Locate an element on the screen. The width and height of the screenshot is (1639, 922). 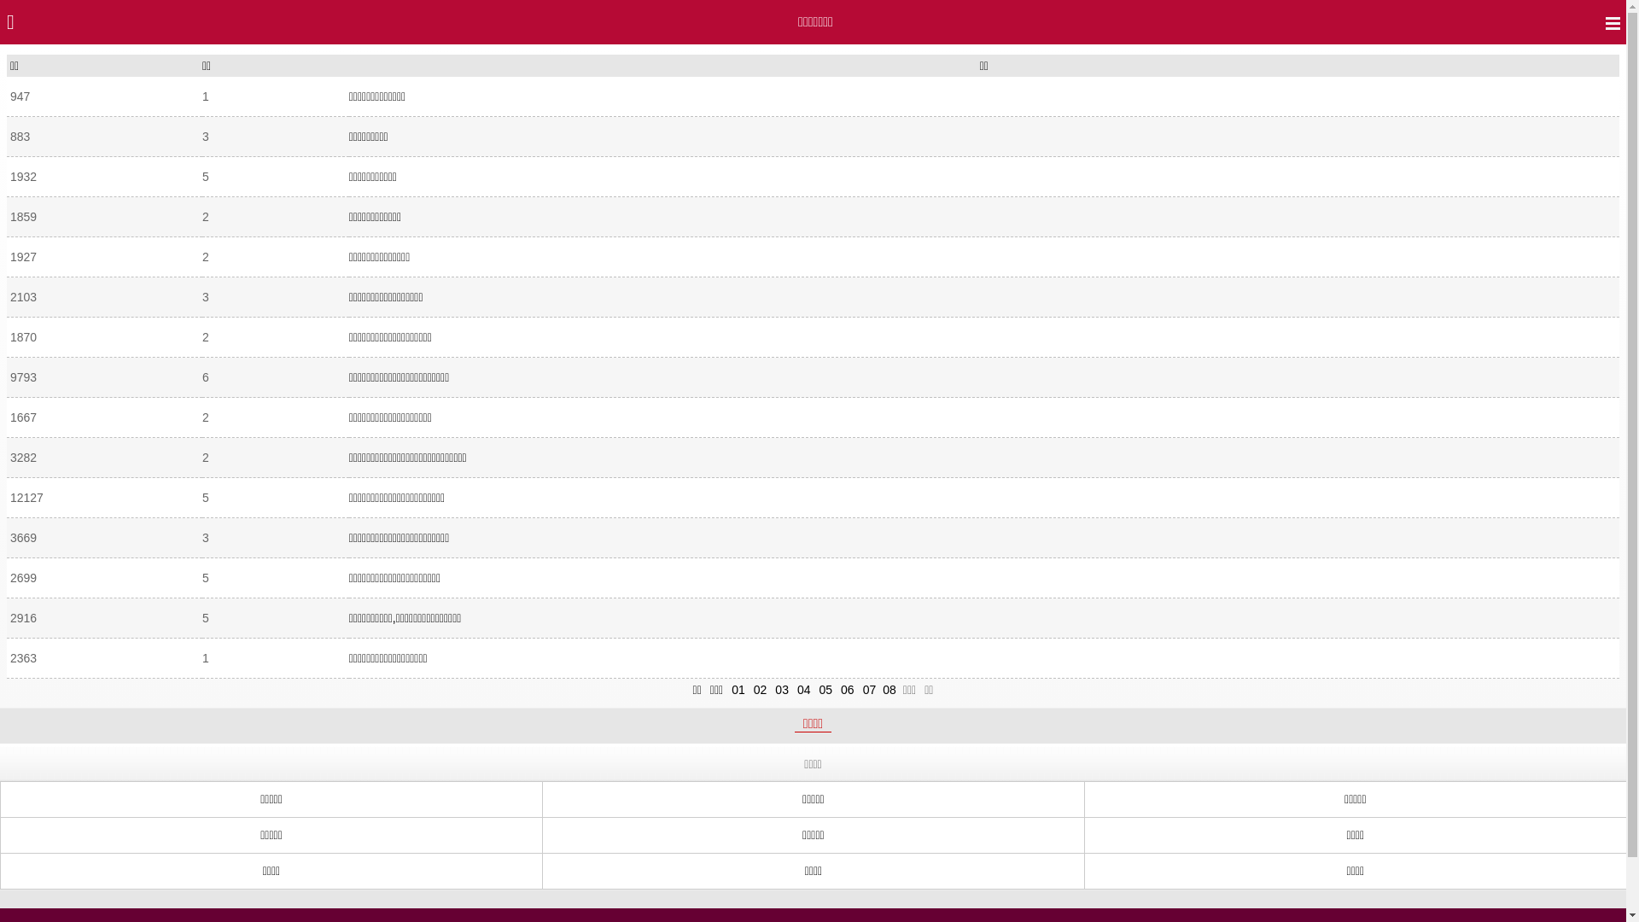
07 is located at coordinates (870, 690).